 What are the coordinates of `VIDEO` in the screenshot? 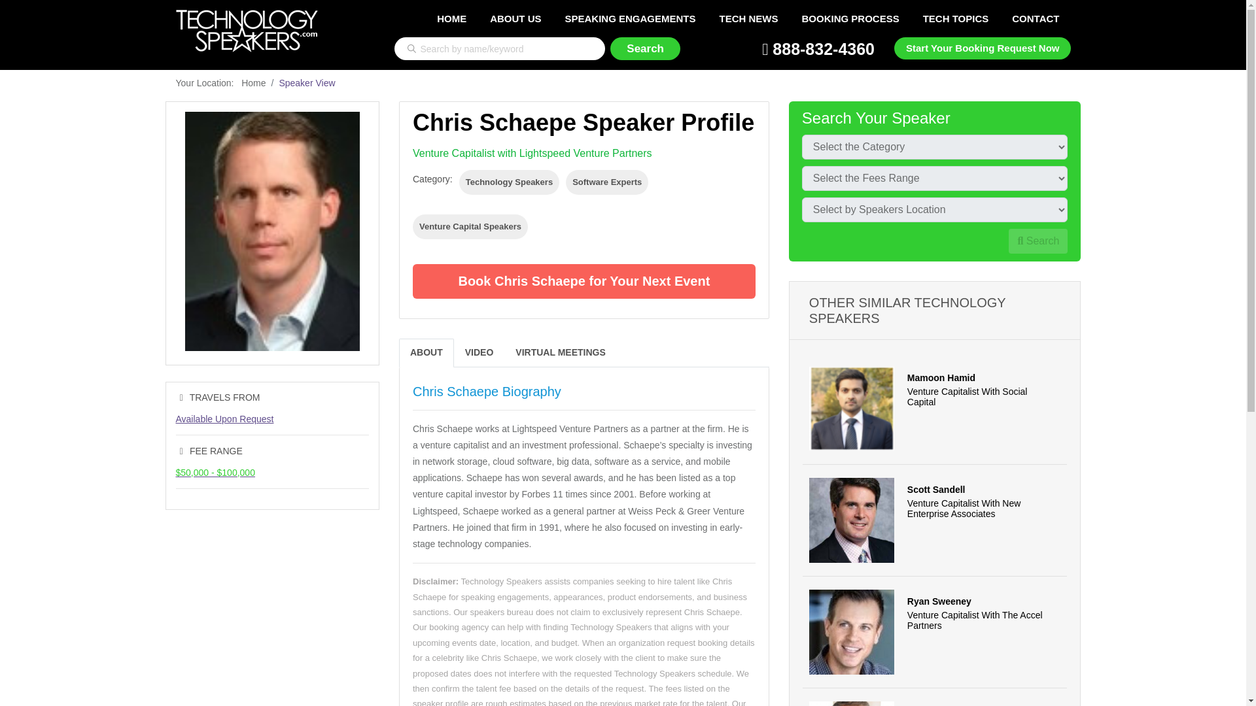 It's located at (479, 352).